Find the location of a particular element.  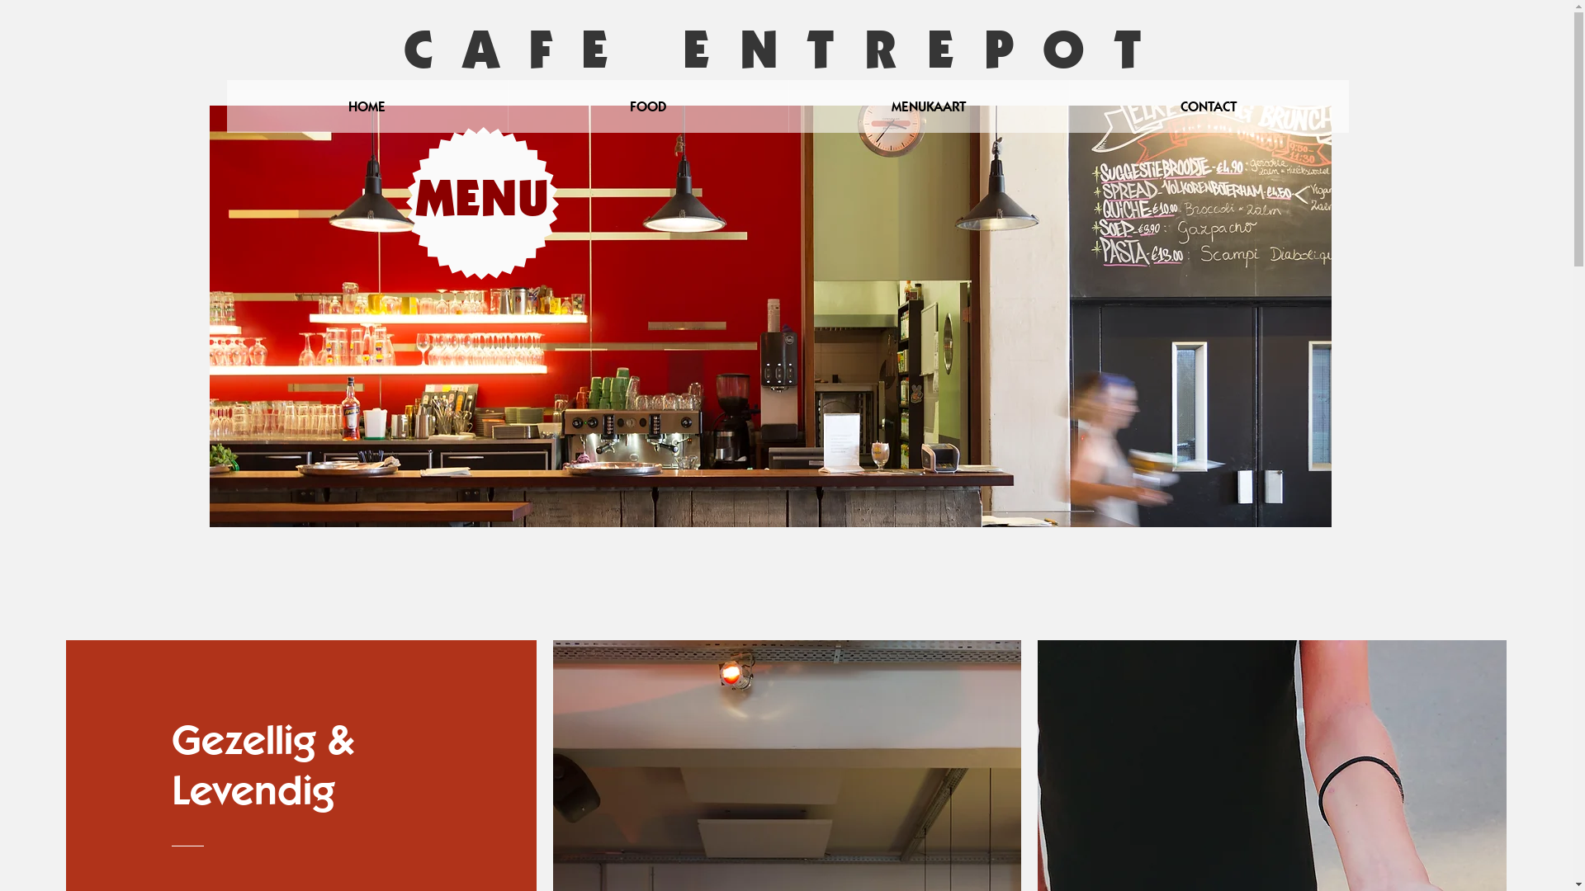

FOOD is located at coordinates (647, 106).